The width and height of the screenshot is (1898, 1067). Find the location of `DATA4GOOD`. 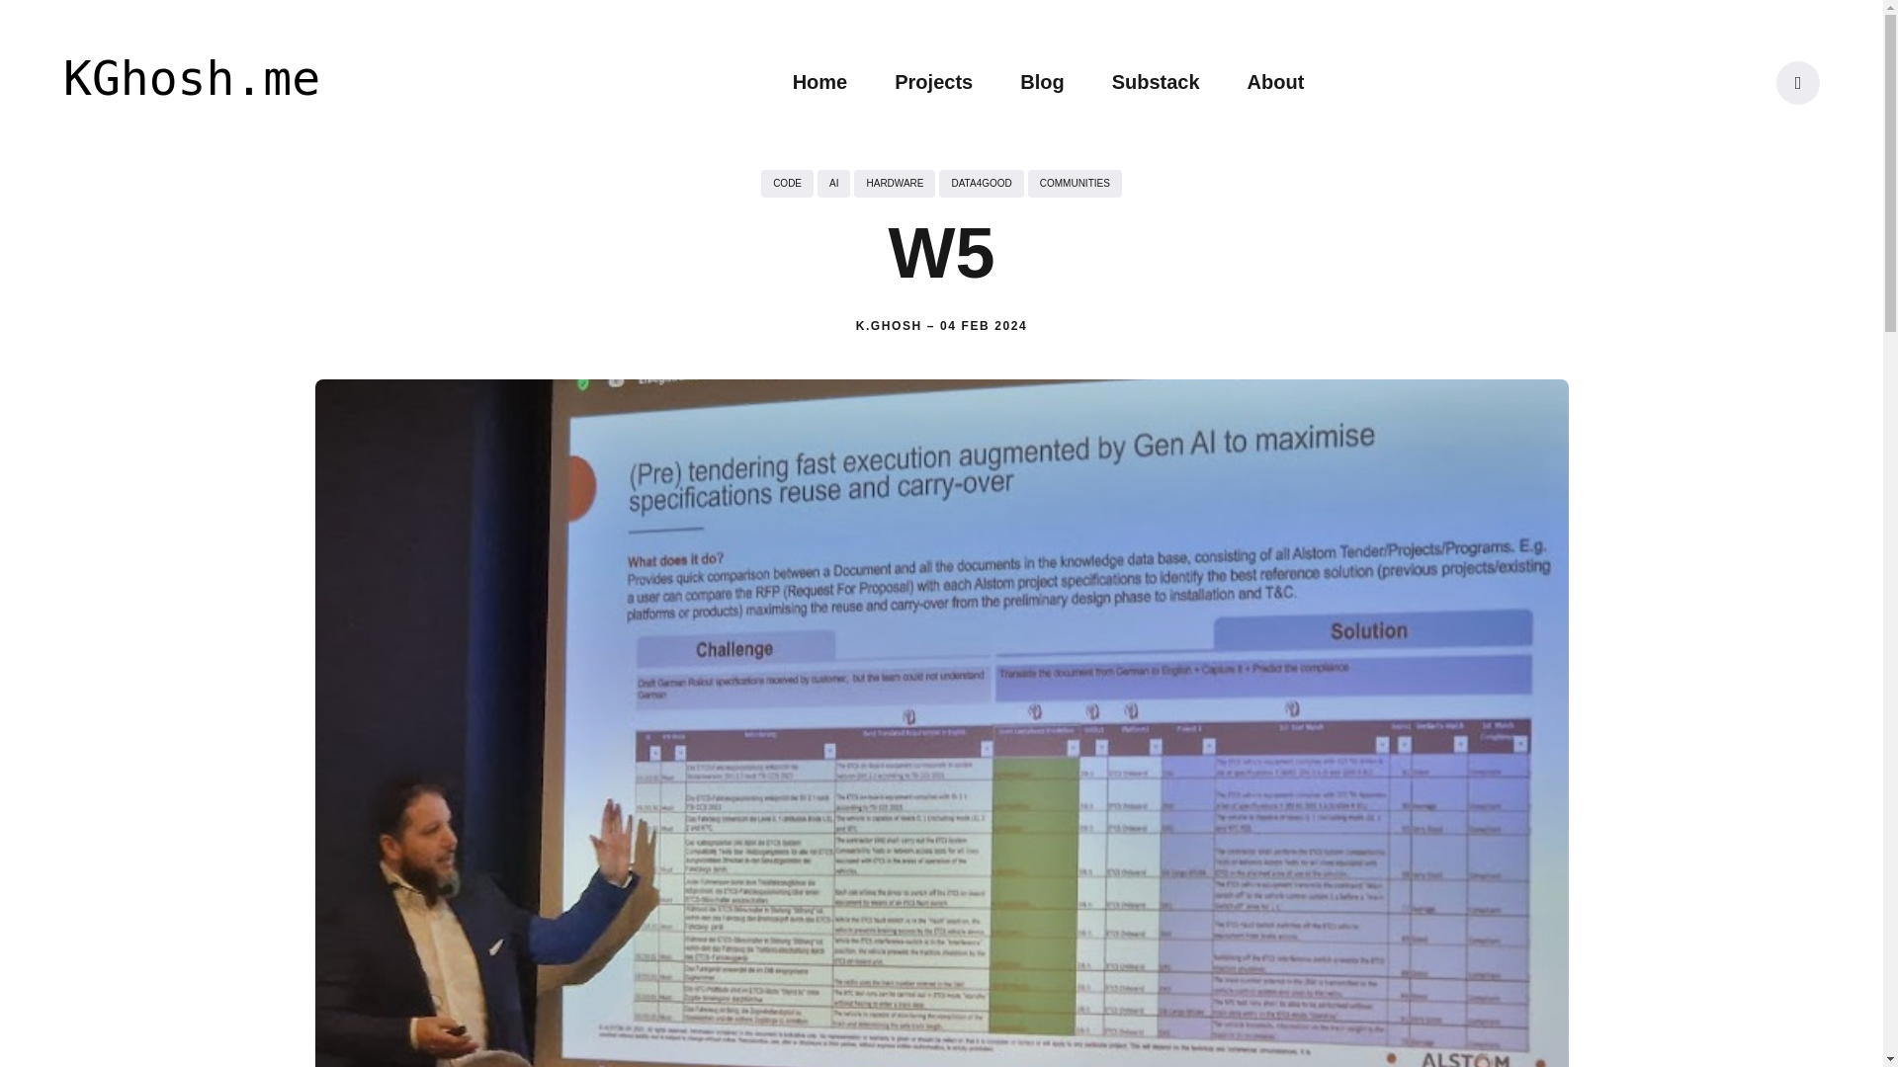

DATA4GOOD is located at coordinates (981, 183).